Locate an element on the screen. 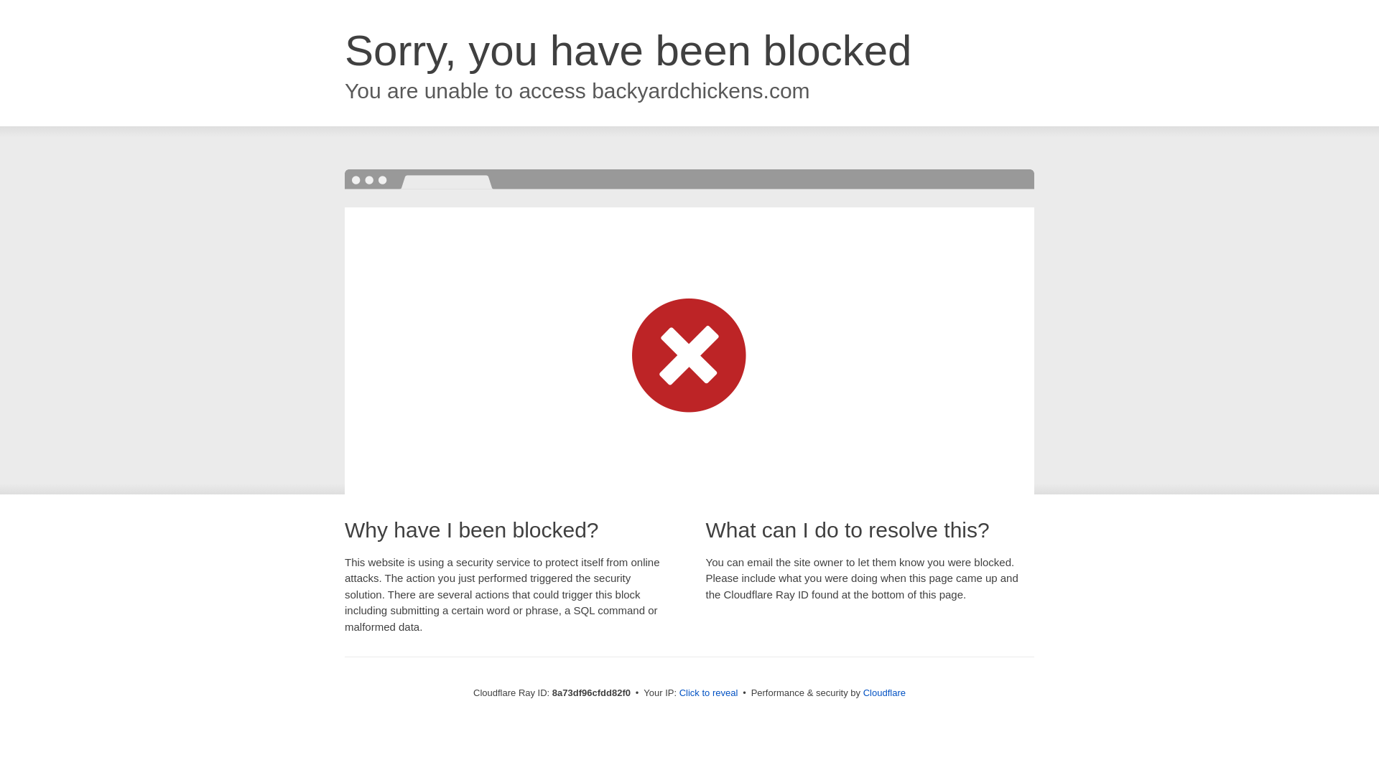  Click to reveal is located at coordinates (708, 693).